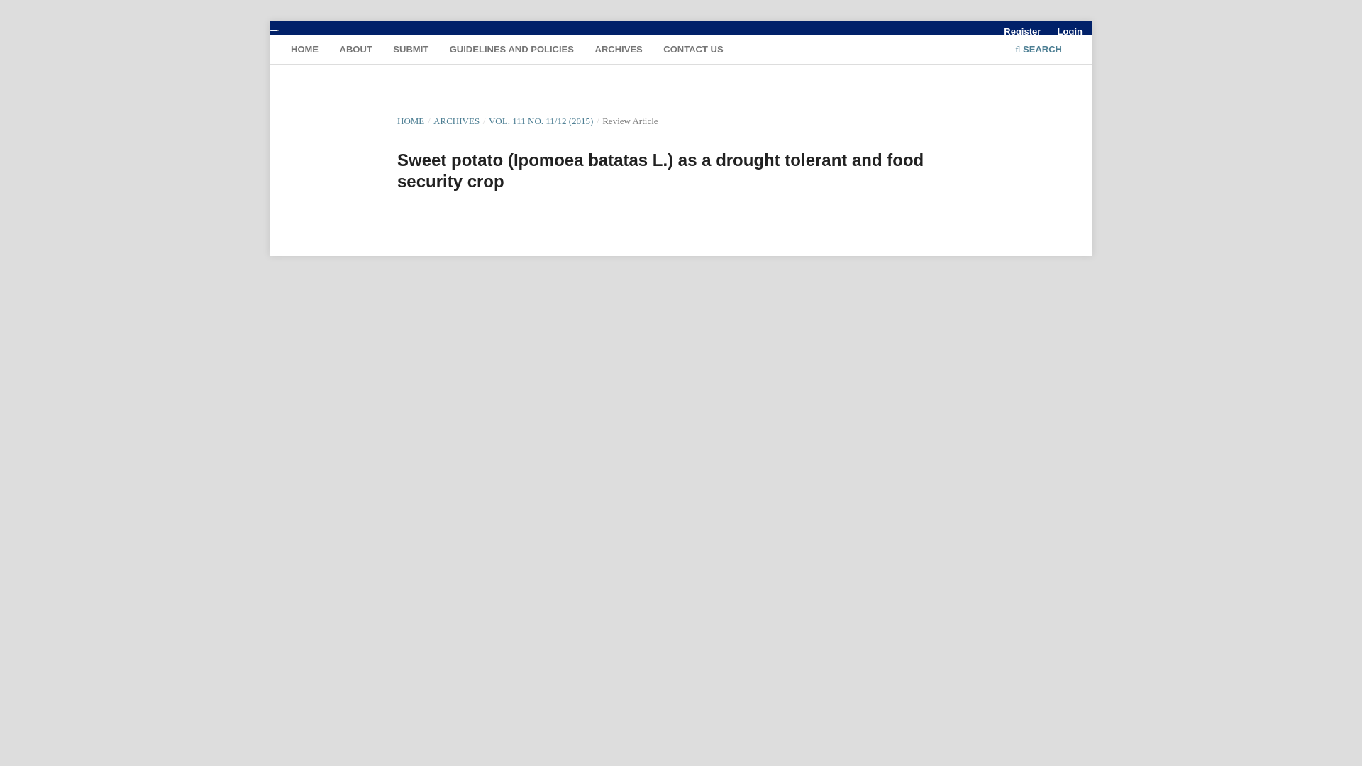 Image resolution: width=1362 pixels, height=766 pixels. Describe the element at coordinates (305, 51) in the screenshot. I see `HOME` at that location.